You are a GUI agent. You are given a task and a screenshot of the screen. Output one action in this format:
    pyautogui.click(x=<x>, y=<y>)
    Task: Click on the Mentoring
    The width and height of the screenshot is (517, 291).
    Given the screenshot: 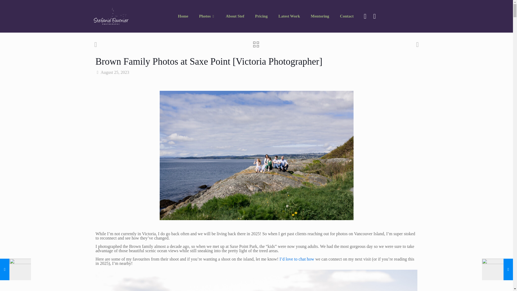 What is the action you would take?
    pyautogui.click(x=320, y=16)
    